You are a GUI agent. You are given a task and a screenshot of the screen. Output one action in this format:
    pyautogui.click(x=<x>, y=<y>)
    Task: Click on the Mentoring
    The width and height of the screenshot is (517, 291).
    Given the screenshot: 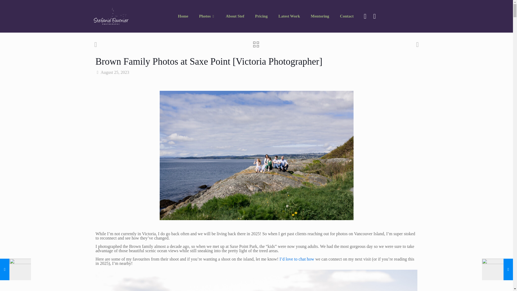 What is the action you would take?
    pyautogui.click(x=320, y=16)
    